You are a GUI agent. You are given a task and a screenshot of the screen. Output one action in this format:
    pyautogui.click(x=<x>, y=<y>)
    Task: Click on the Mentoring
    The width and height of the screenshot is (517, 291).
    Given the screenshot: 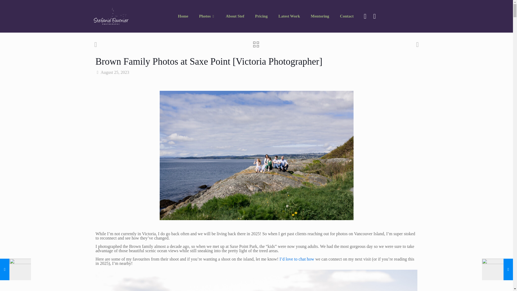 What is the action you would take?
    pyautogui.click(x=320, y=16)
    